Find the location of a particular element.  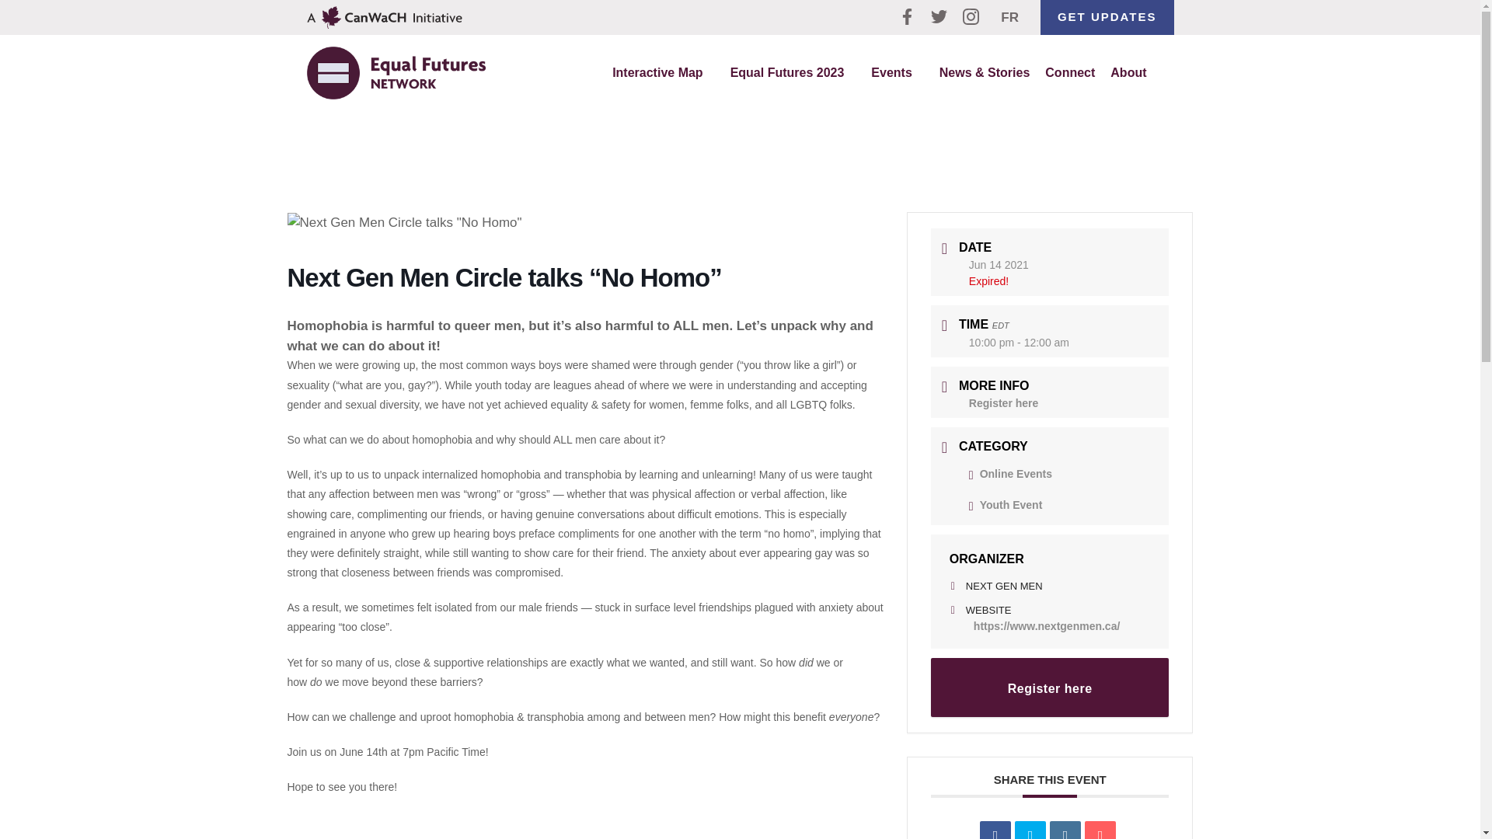

Interactive Map is located at coordinates (663, 73).